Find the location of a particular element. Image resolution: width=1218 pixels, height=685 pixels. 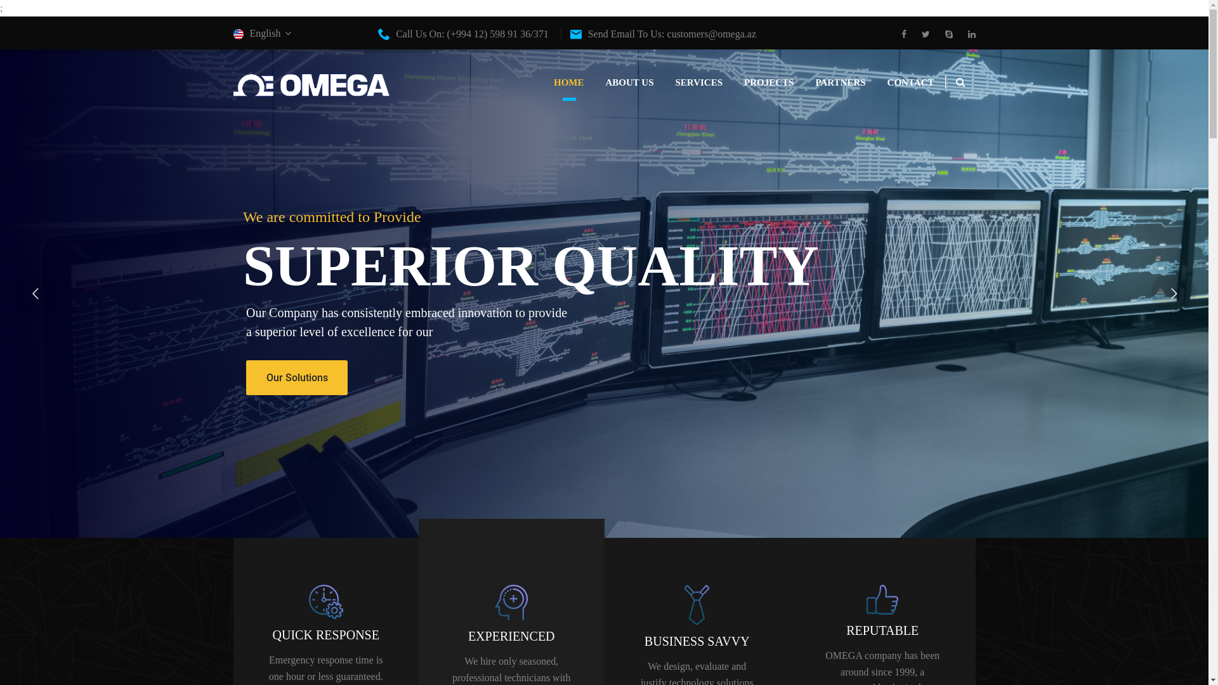

SERVICES is located at coordinates (699, 82).